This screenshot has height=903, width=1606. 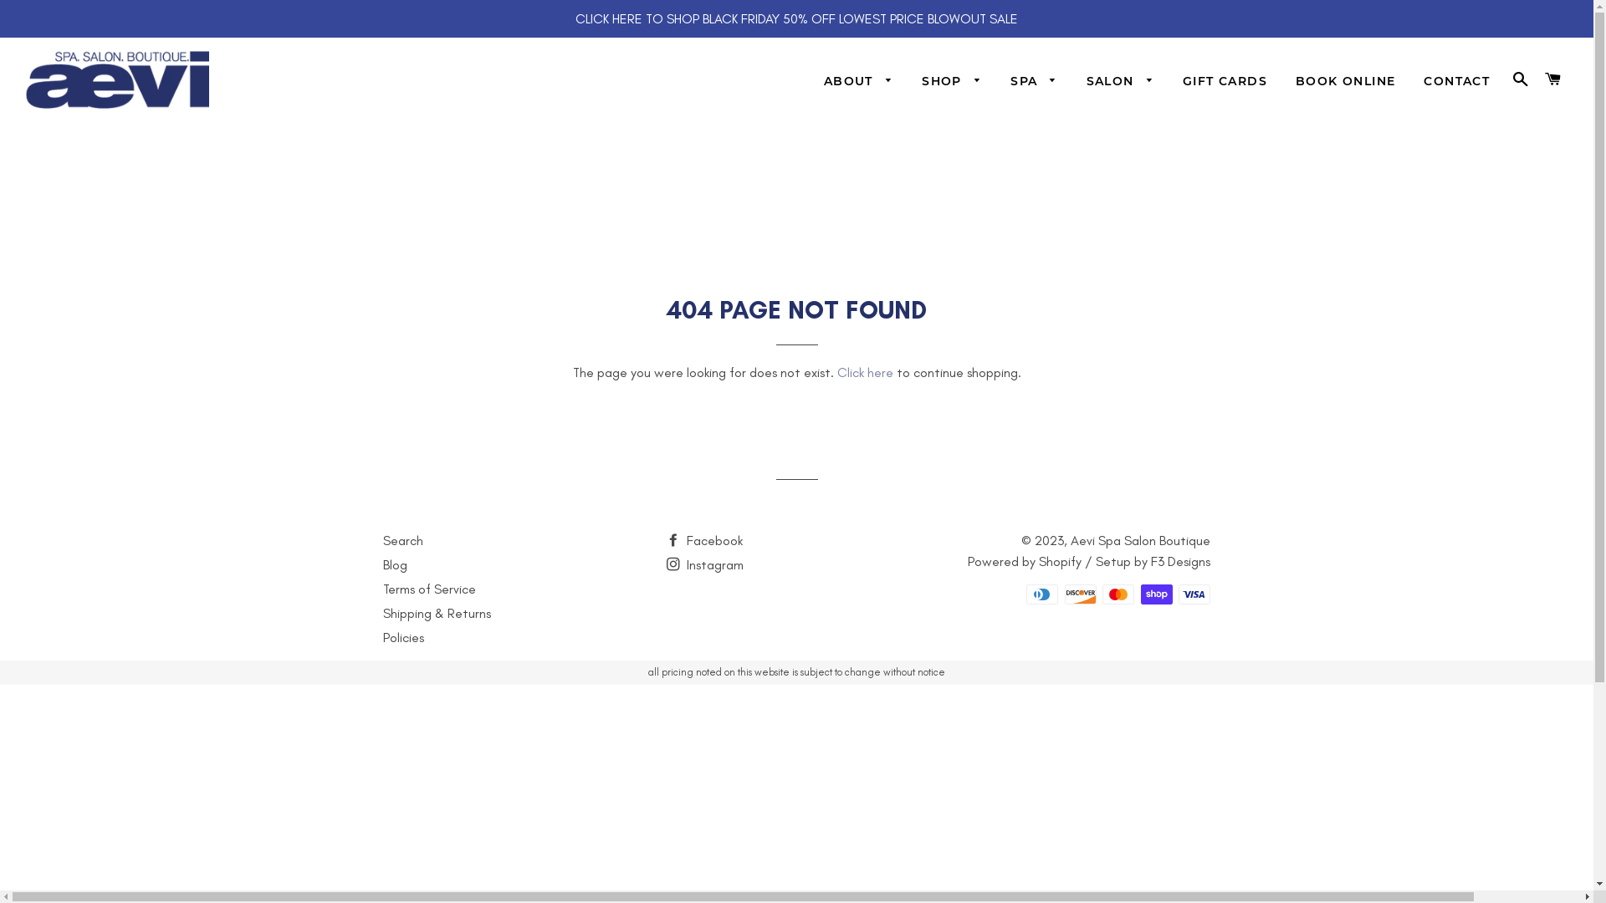 I want to click on Policies, so click(x=403, y=637).